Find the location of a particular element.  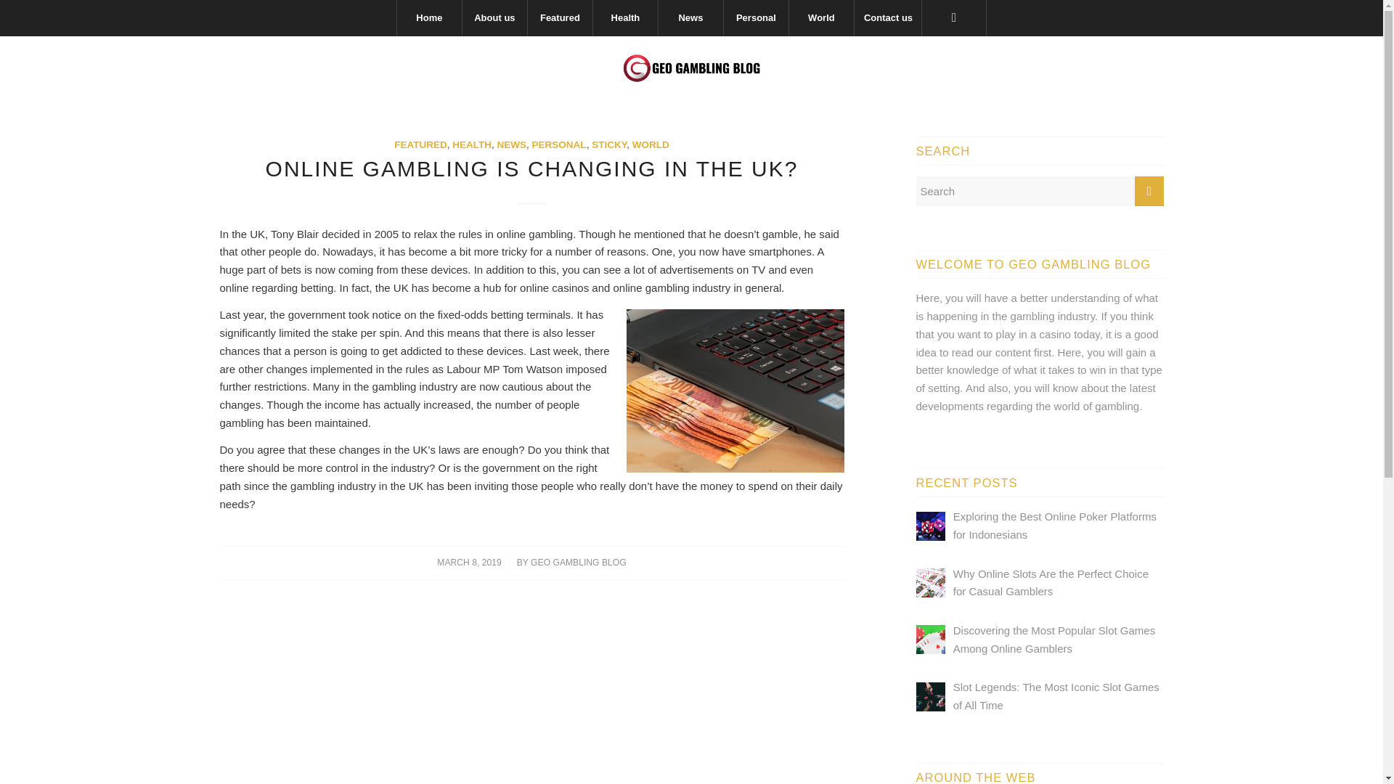

AROUND THE WEB is located at coordinates (1040, 777).